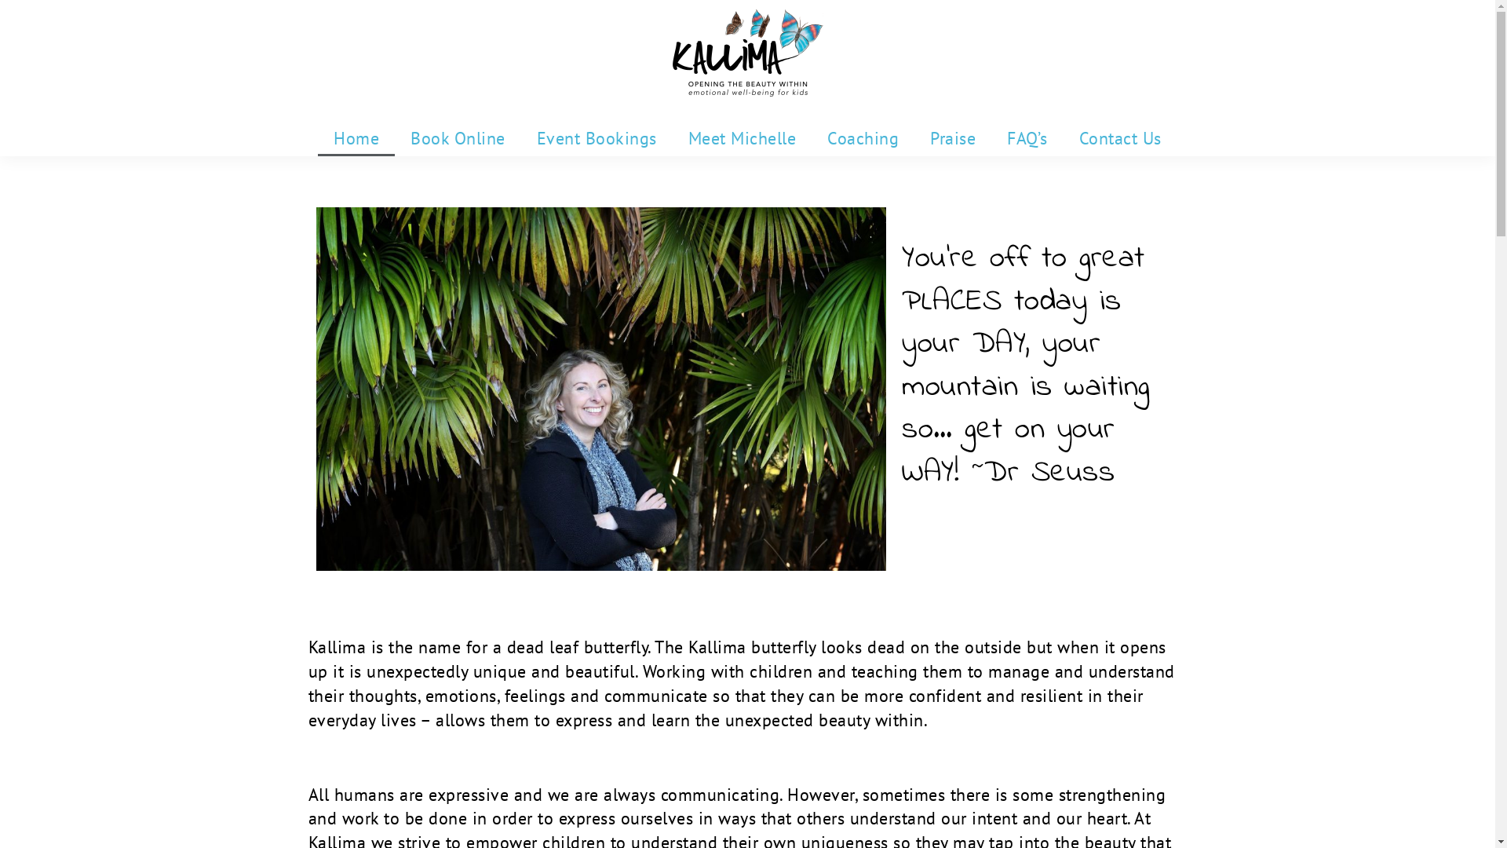 This screenshot has height=848, width=1507. What do you see at coordinates (597, 138) in the screenshot?
I see `Event Bookings` at bounding box center [597, 138].